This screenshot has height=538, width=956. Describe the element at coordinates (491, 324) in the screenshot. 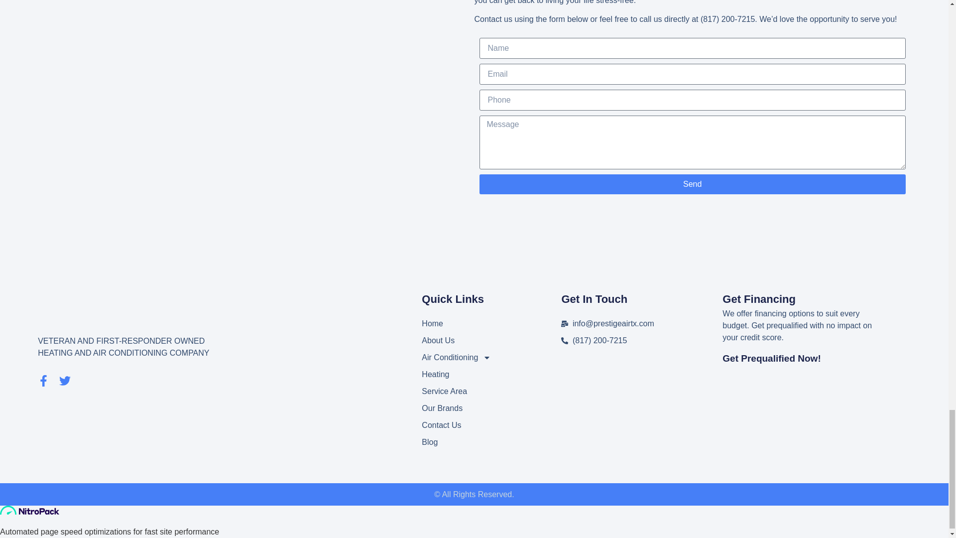

I see `Home` at that location.